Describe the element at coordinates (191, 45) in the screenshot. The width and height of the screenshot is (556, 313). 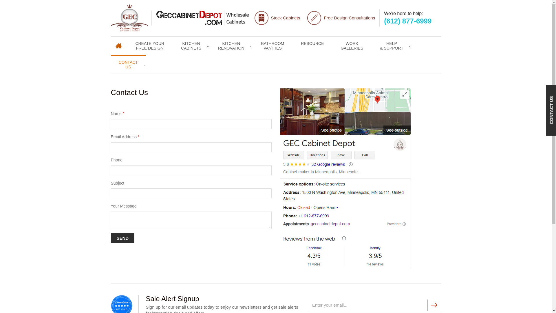
I see `HOME` at that location.